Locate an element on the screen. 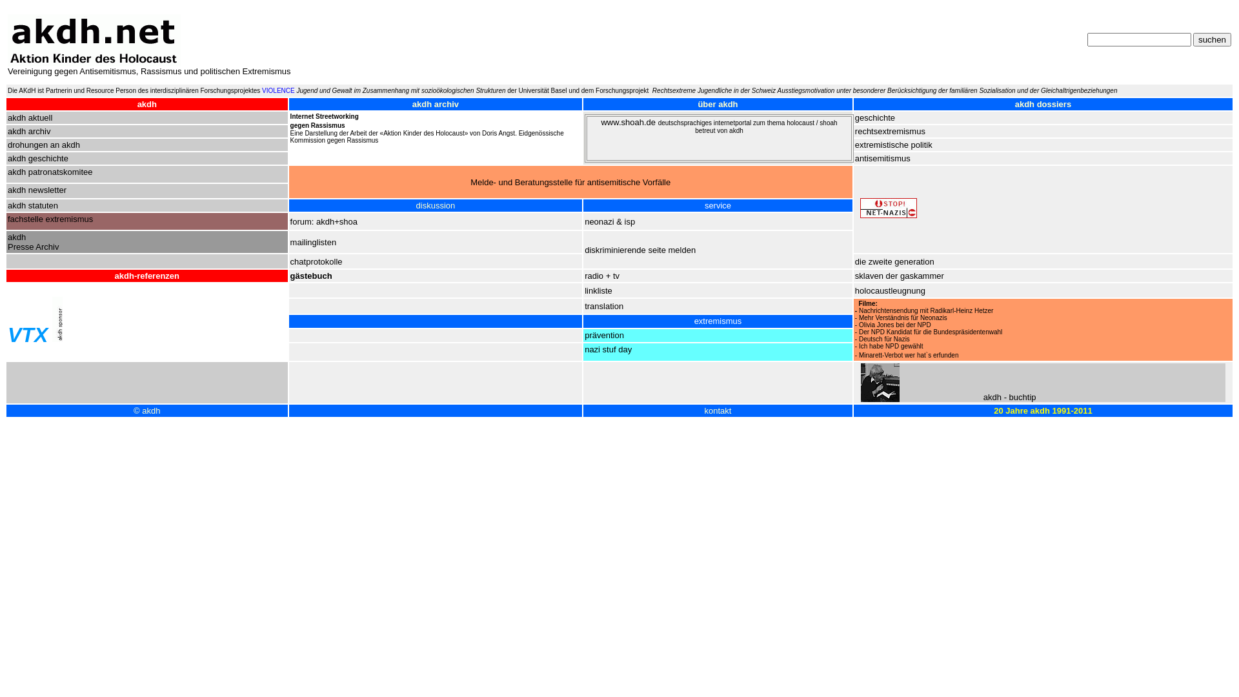 The height and width of the screenshot is (697, 1239). akdh newsletter is located at coordinates (37, 190).